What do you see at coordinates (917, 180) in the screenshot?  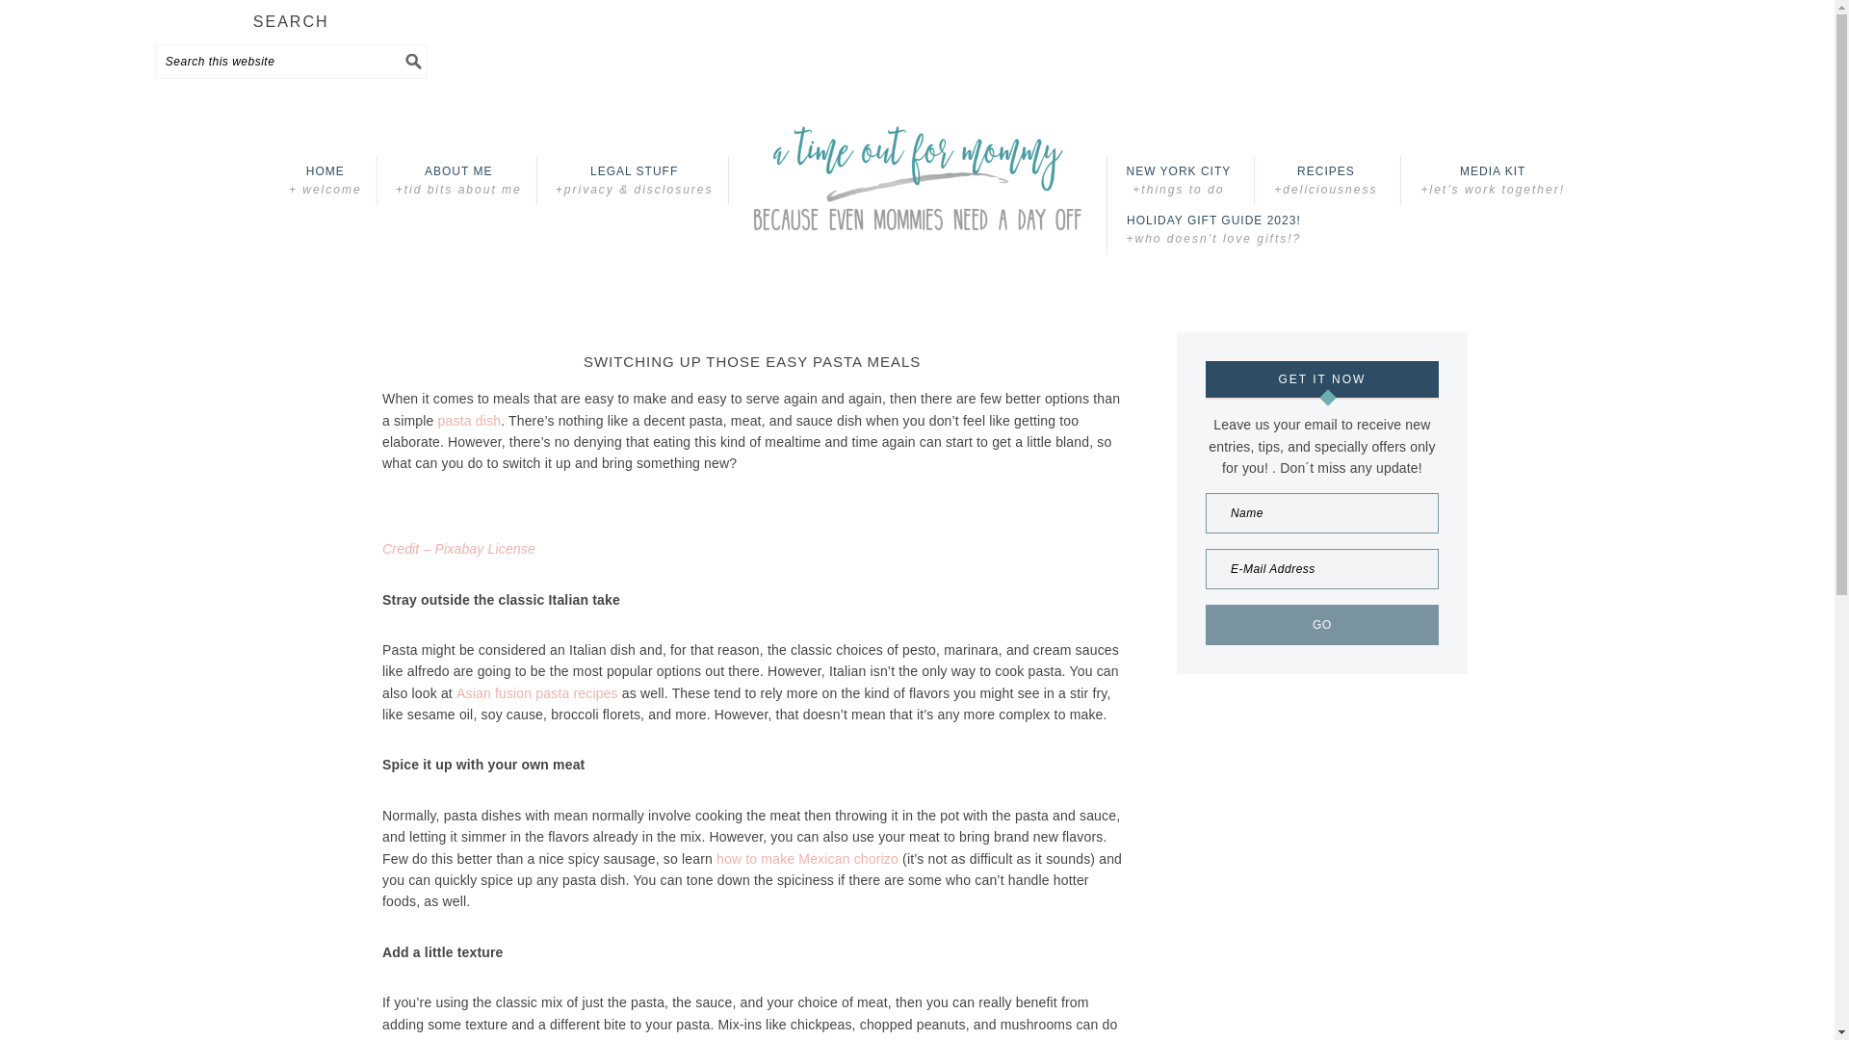 I see `A TIME OUT FOR MOMMY` at bounding box center [917, 180].